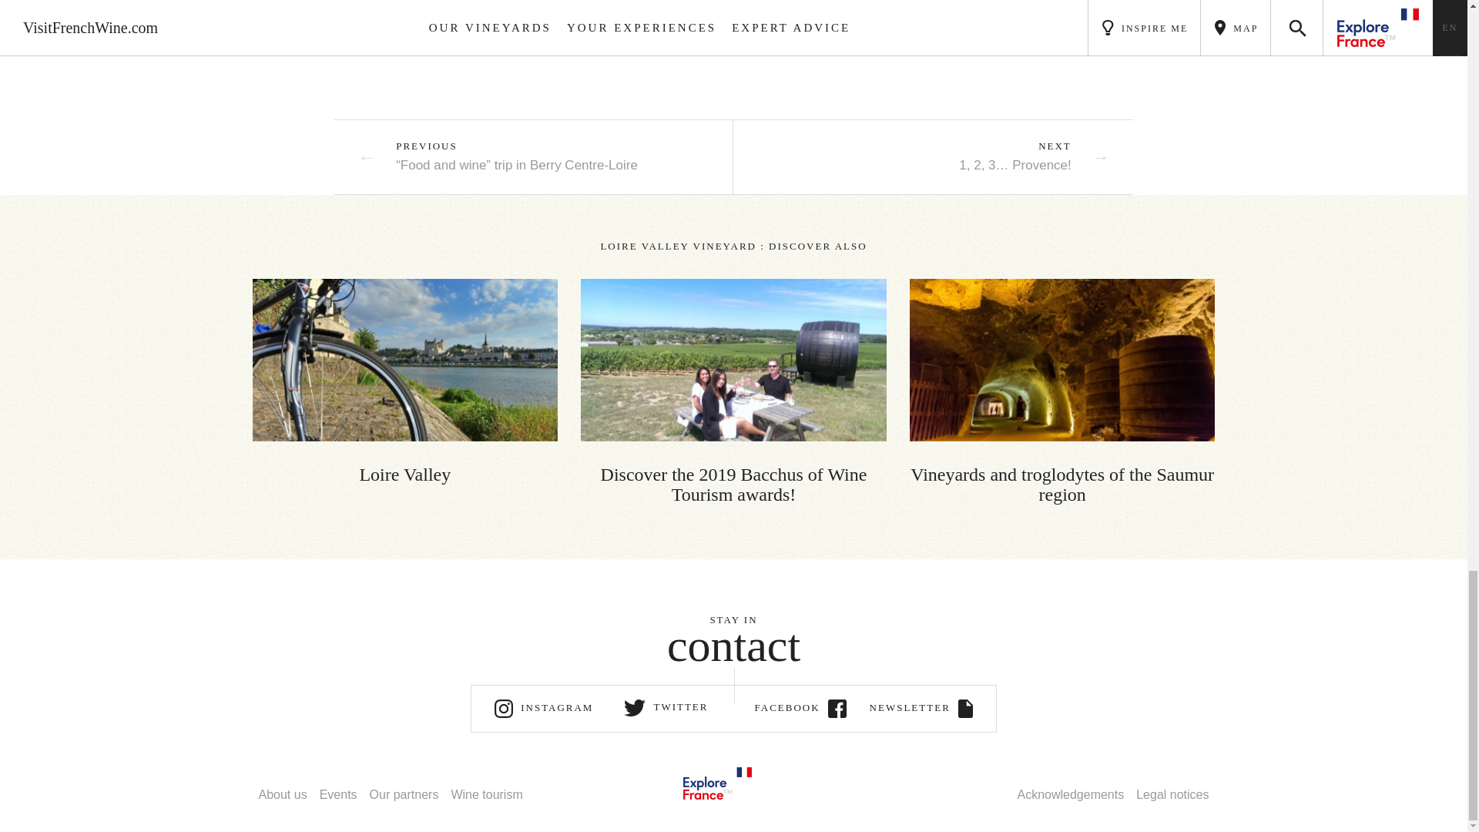 The width and height of the screenshot is (1479, 832). Describe the element at coordinates (405, 381) in the screenshot. I see `Loire Valley` at that location.